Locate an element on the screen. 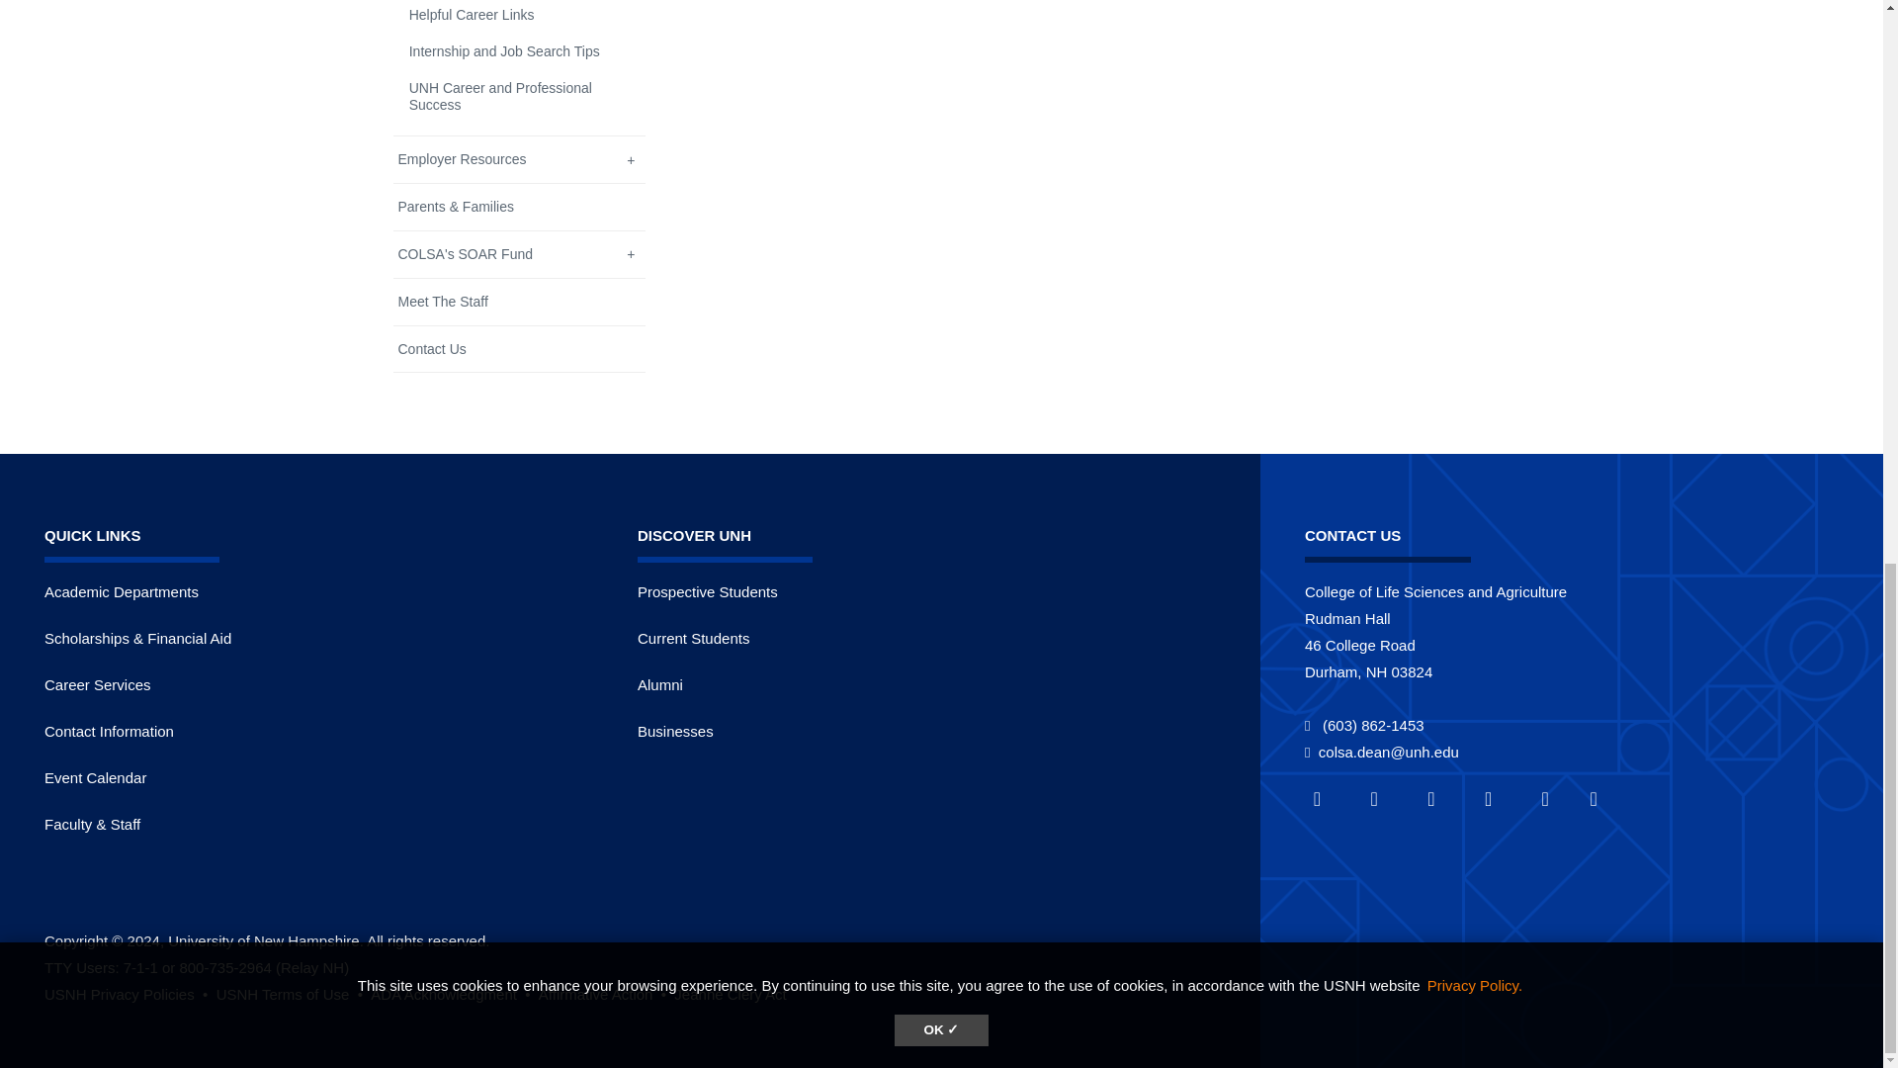  COLSA Career Office is located at coordinates (97, 684).